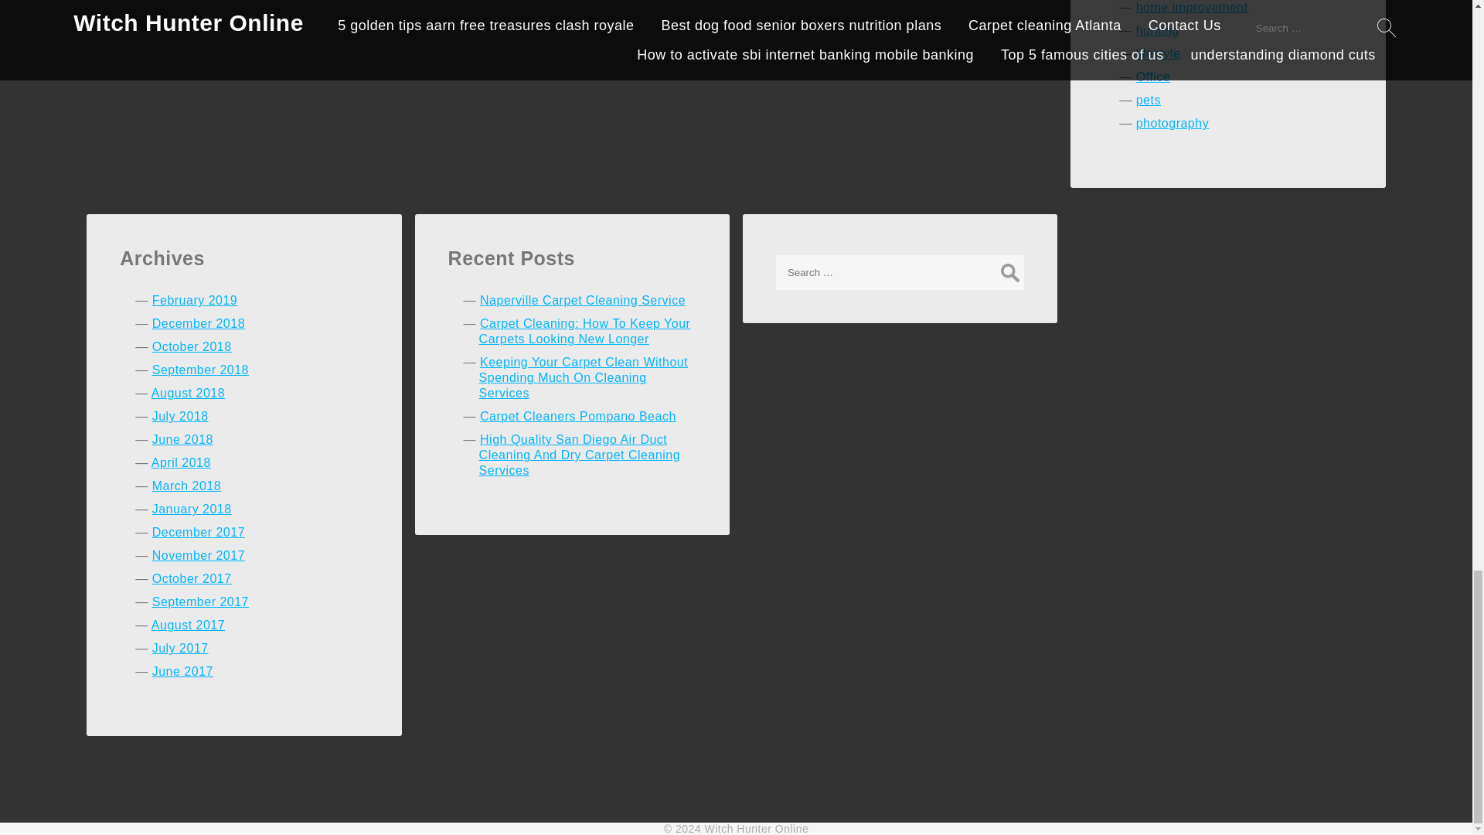 The image size is (1484, 835). Describe the element at coordinates (188, 393) in the screenshot. I see `August 2018` at that location.